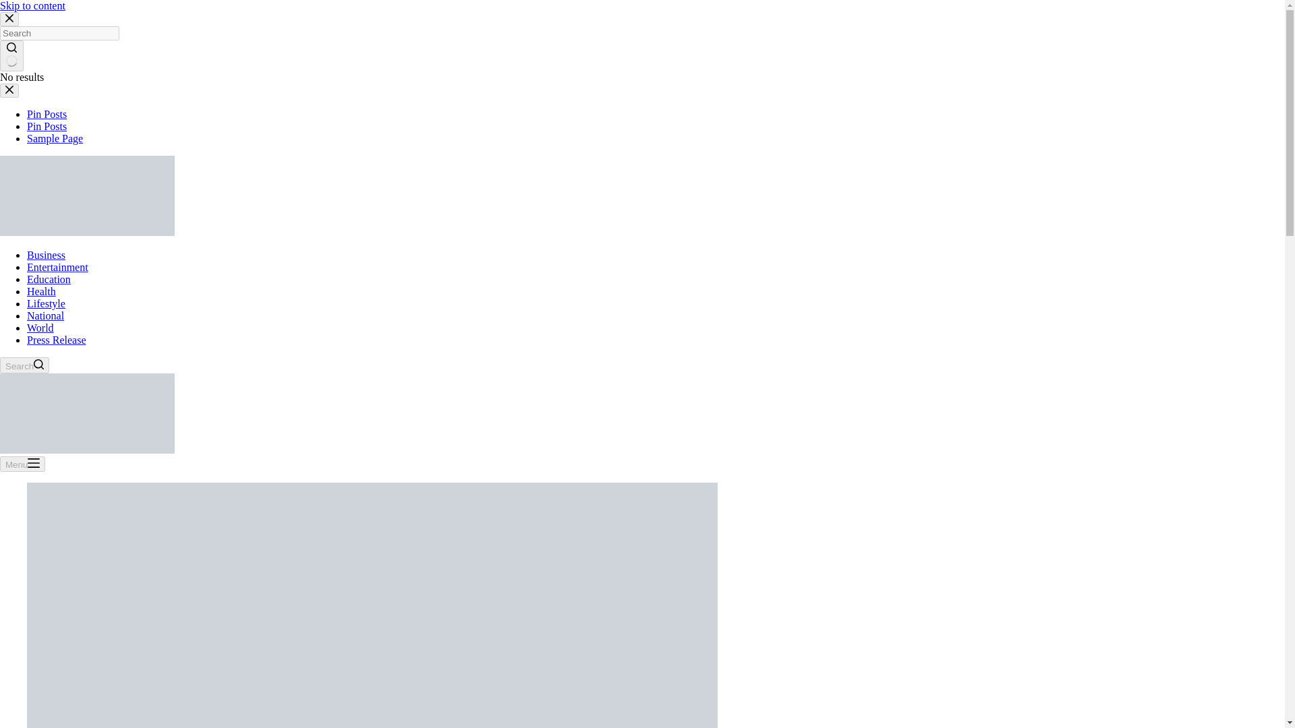  I want to click on National, so click(45, 315).